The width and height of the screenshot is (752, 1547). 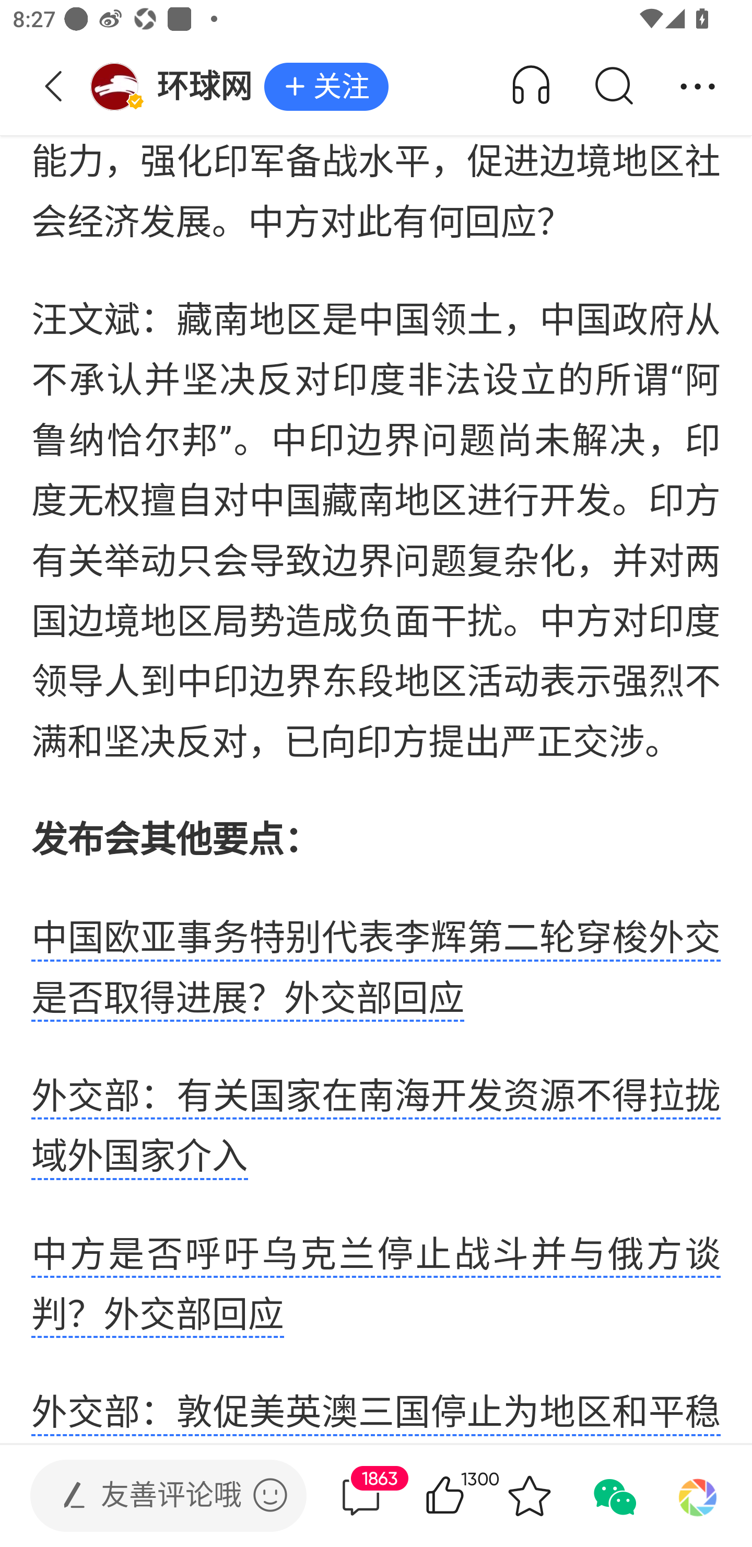 What do you see at coordinates (698, 1496) in the screenshot?
I see `分享到朋友圈` at bounding box center [698, 1496].